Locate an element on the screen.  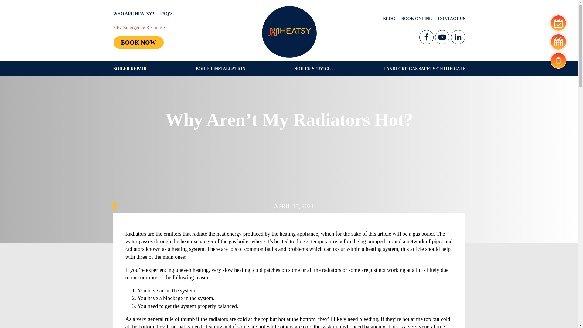
LANDLORD GAS SAFETY CERTIFICATE is located at coordinates (424, 69).